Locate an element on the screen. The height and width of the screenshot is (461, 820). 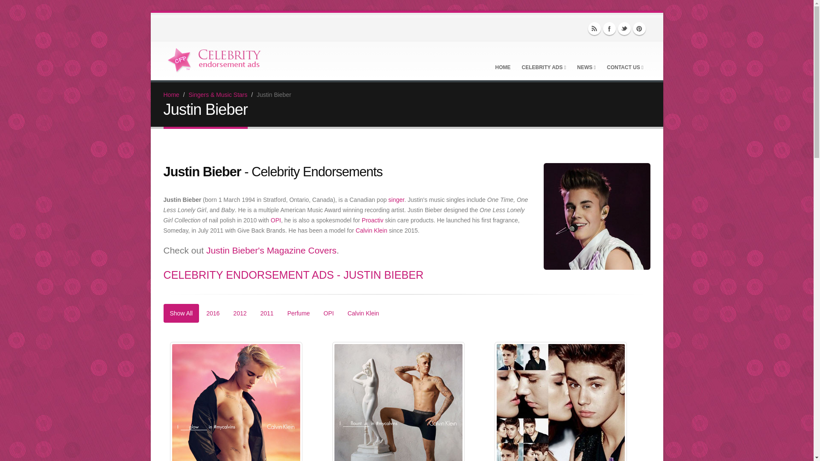
RSS is located at coordinates (594, 28).